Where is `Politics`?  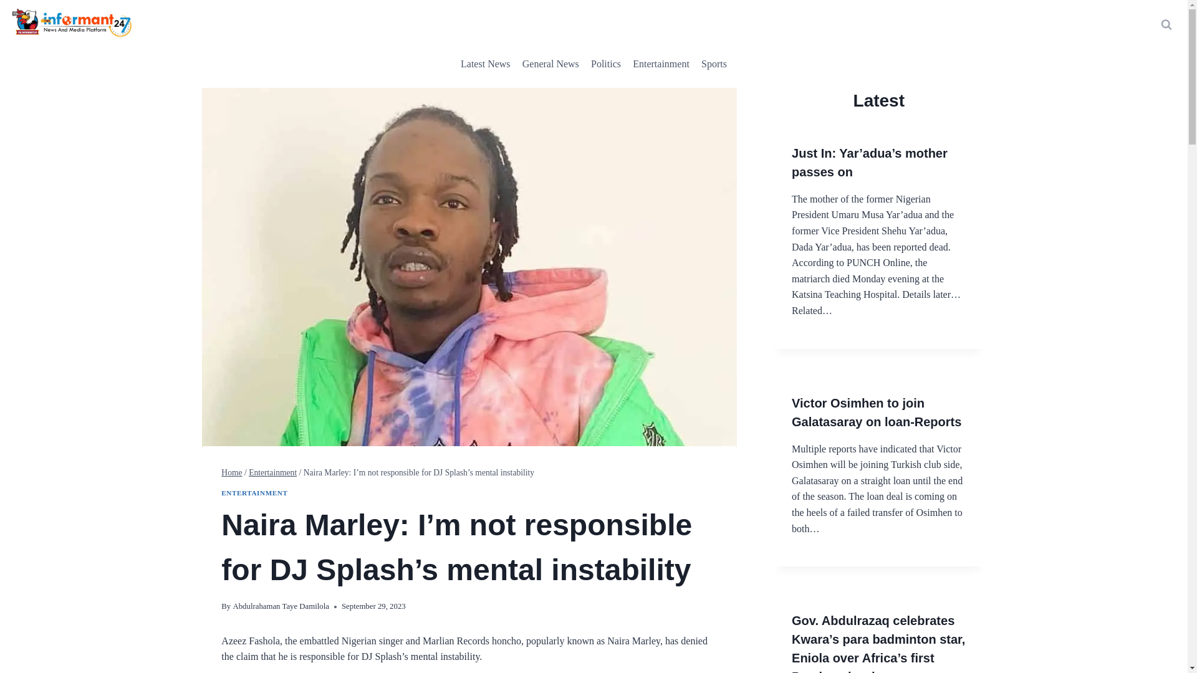
Politics is located at coordinates (605, 64).